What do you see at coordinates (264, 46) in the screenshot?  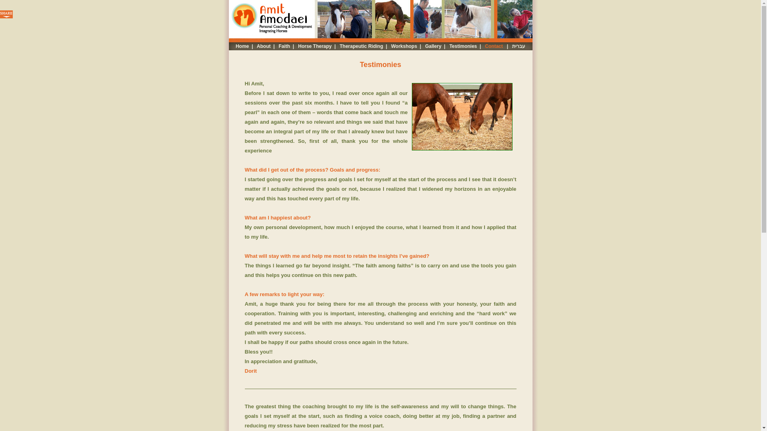 I see `About` at bounding box center [264, 46].